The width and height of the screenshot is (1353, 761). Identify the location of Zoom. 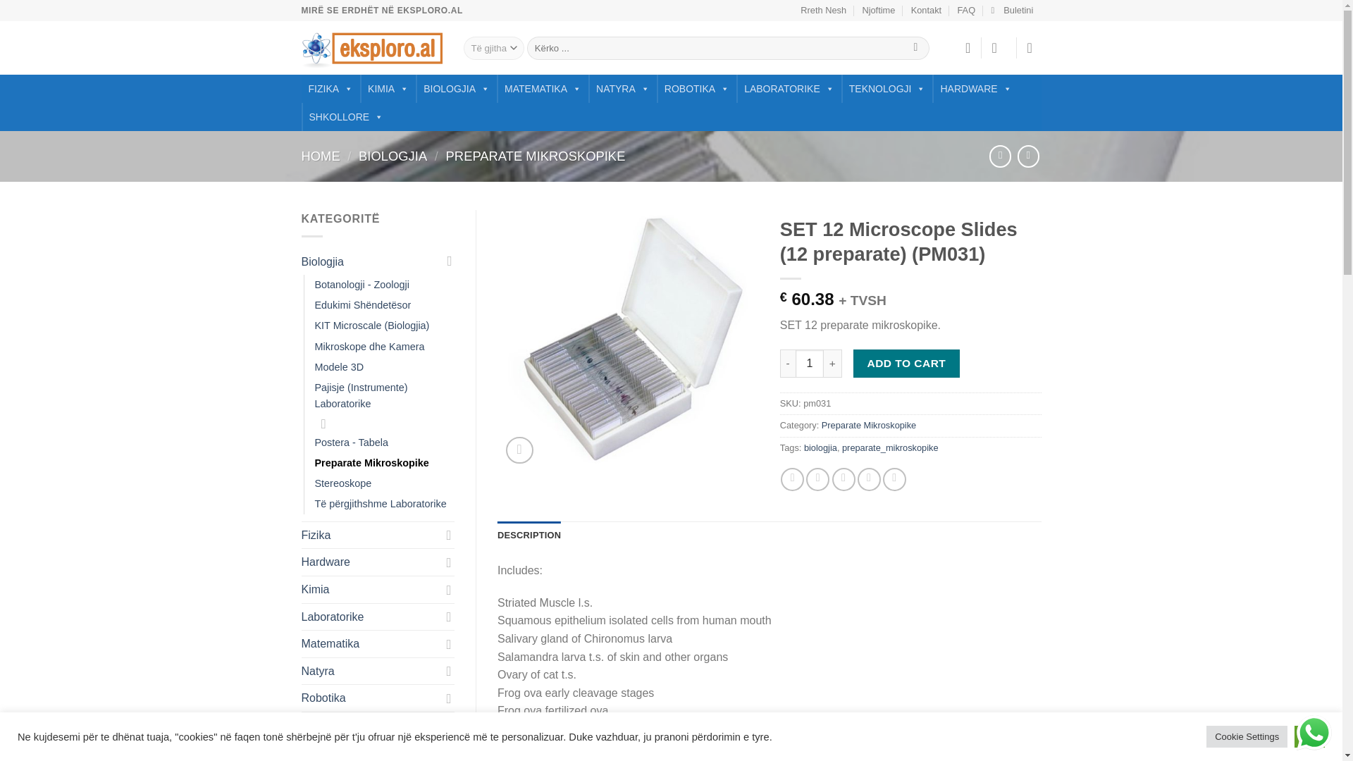
(519, 450).